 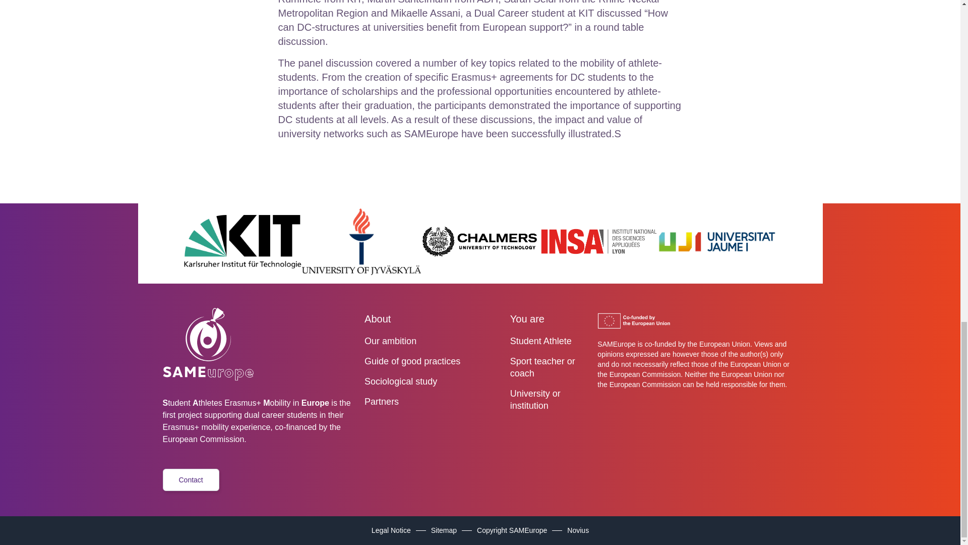 What do you see at coordinates (433, 341) in the screenshot?
I see `Our ambition` at bounding box center [433, 341].